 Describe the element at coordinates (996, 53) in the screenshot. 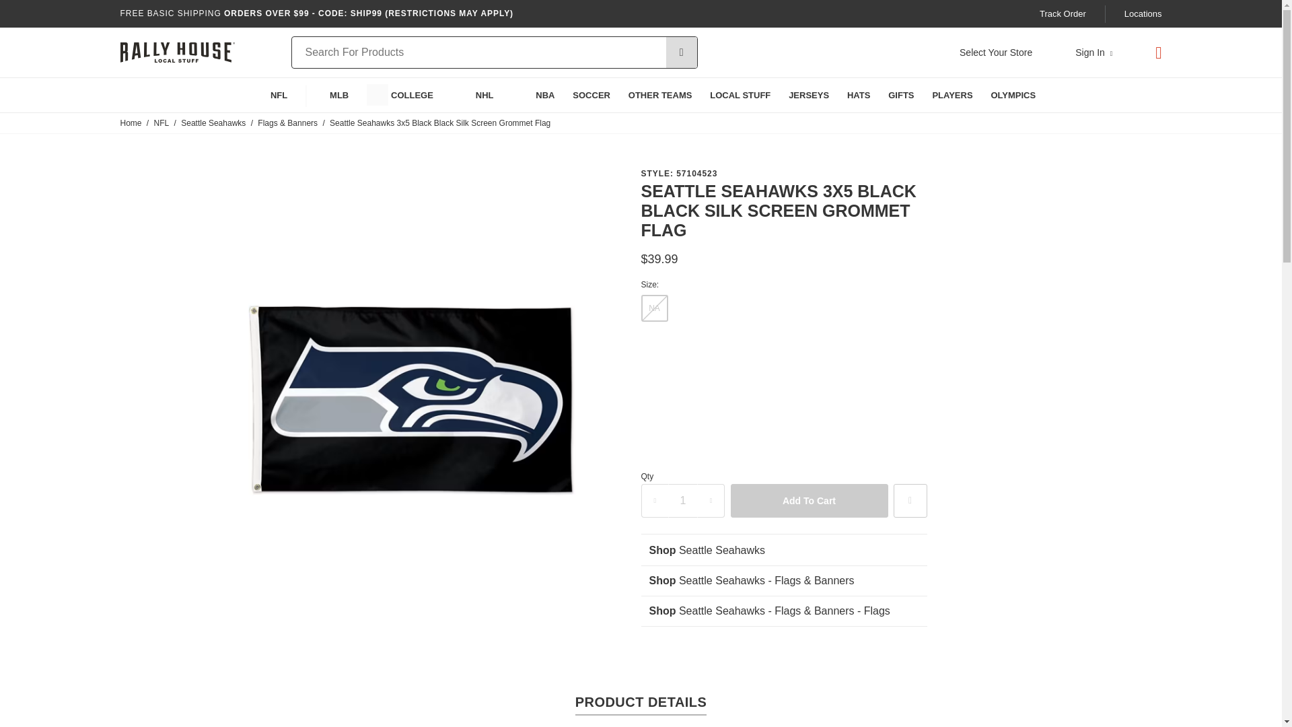

I see `Select Your Store` at that location.